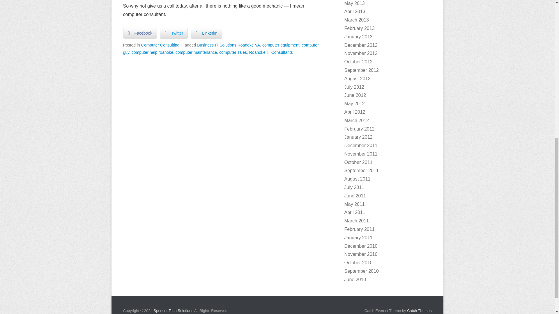  What do you see at coordinates (196, 52) in the screenshot?
I see `computer maintenance` at bounding box center [196, 52].